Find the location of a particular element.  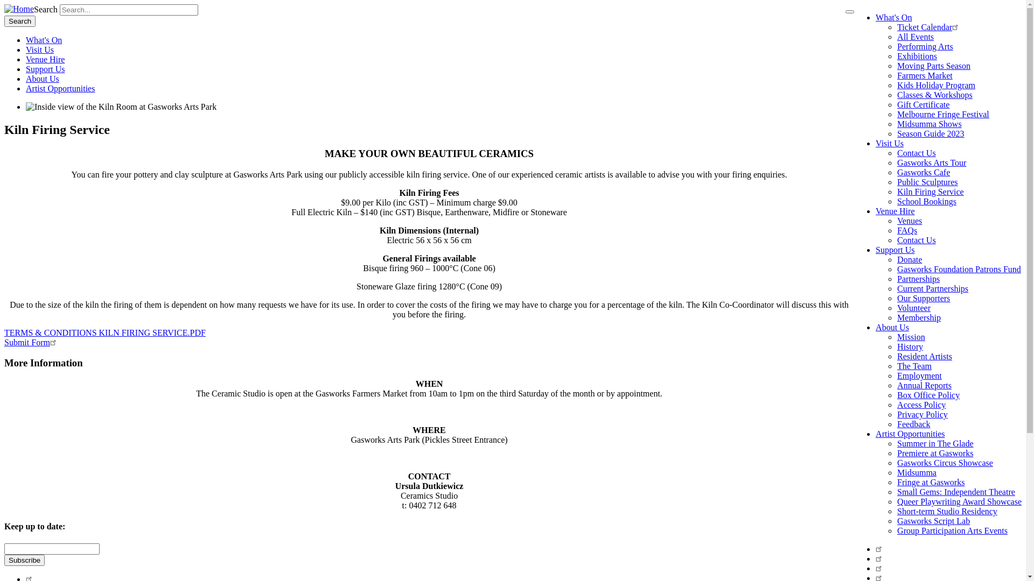

Kiln Firing Service is located at coordinates (931, 192).